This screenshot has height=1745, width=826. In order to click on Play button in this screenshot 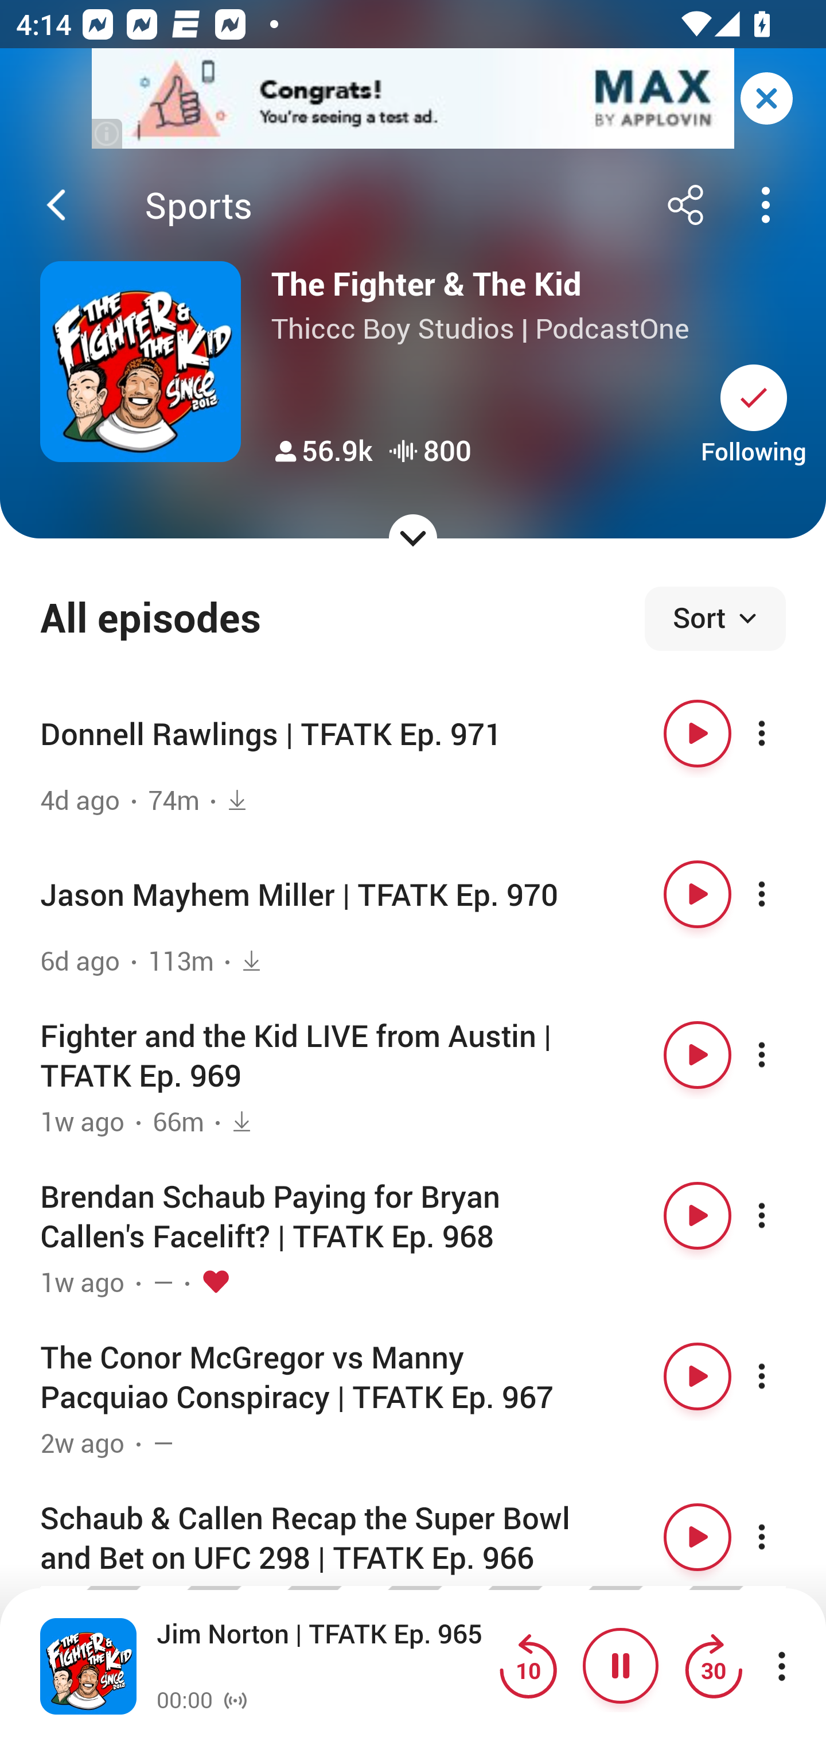, I will do `click(698, 1375)`.